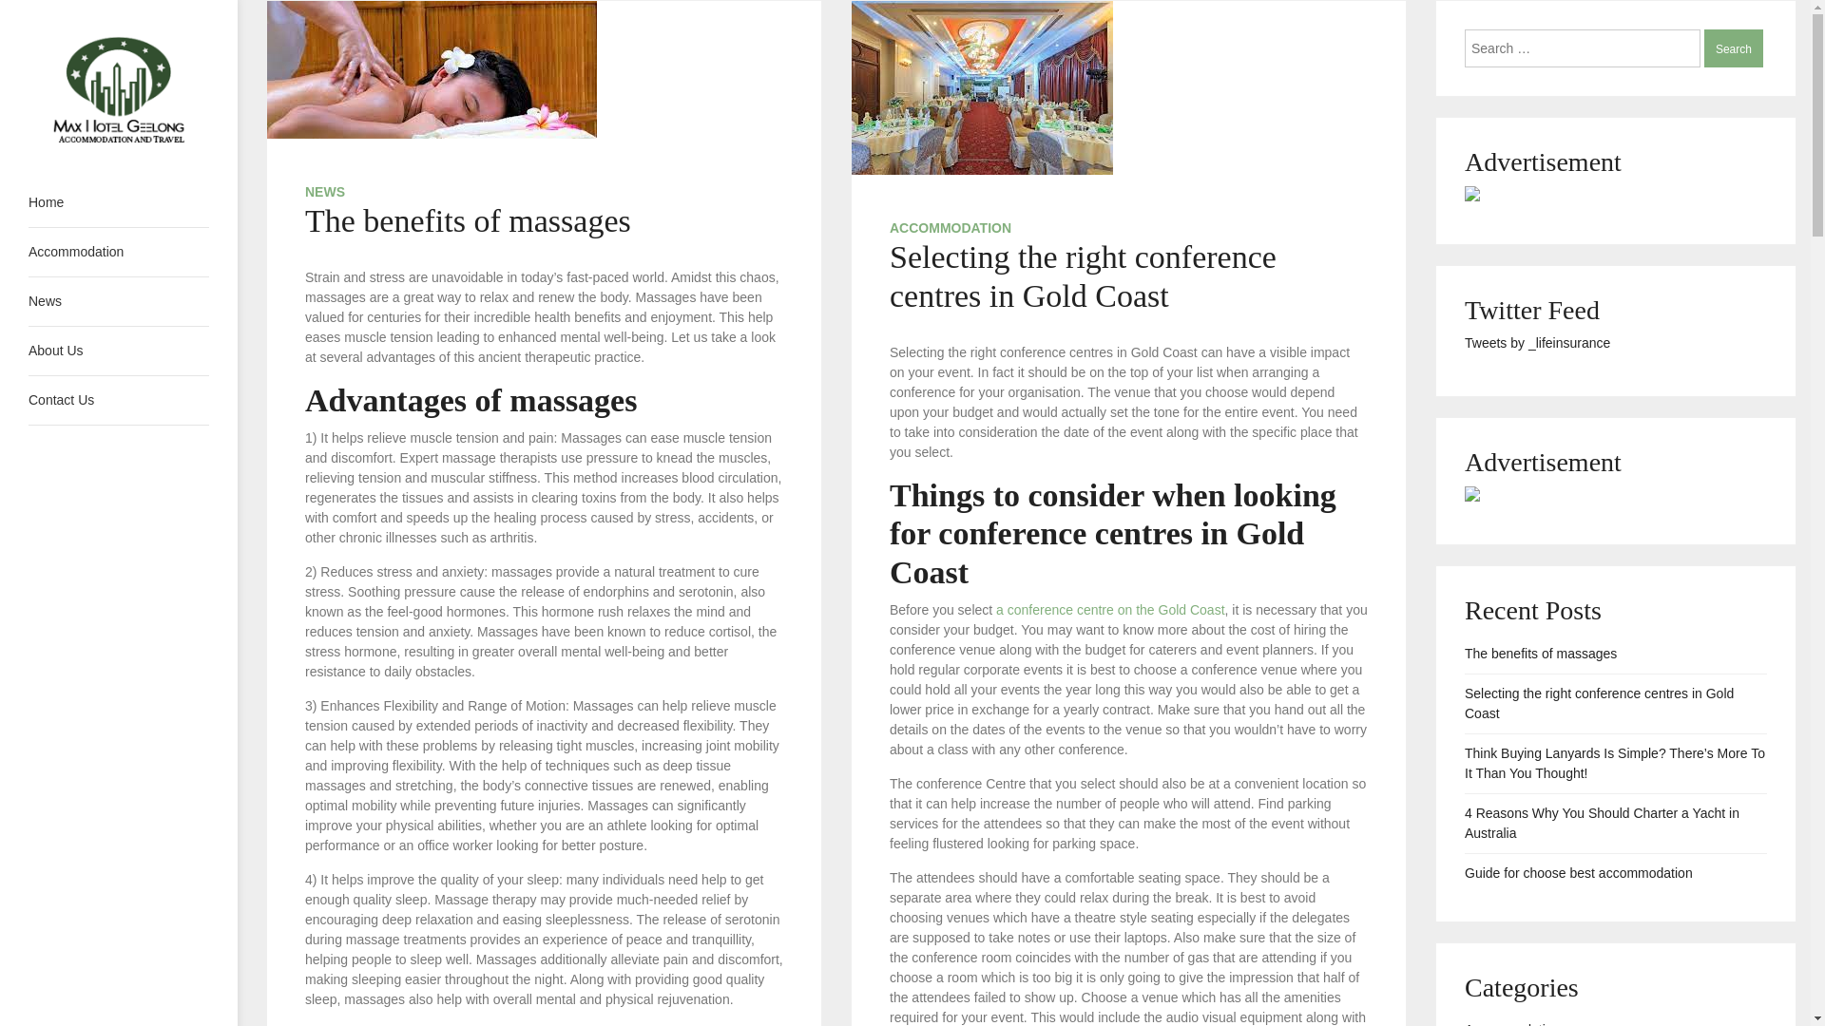  What do you see at coordinates (1579, 874) in the screenshot?
I see `Guide for choose best accommodation` at bounding box center [1579, 874].